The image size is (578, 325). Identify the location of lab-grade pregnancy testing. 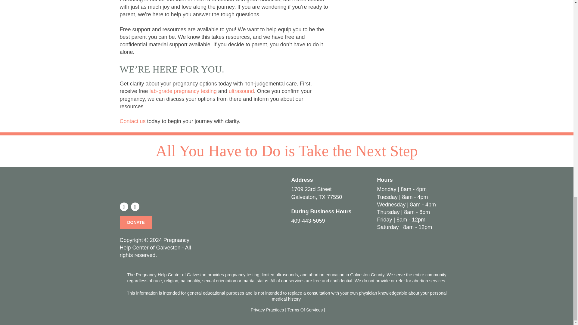
(183, 91).